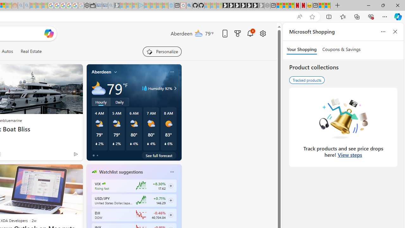  I want to click on Personalize your feed", so click(162, 51).